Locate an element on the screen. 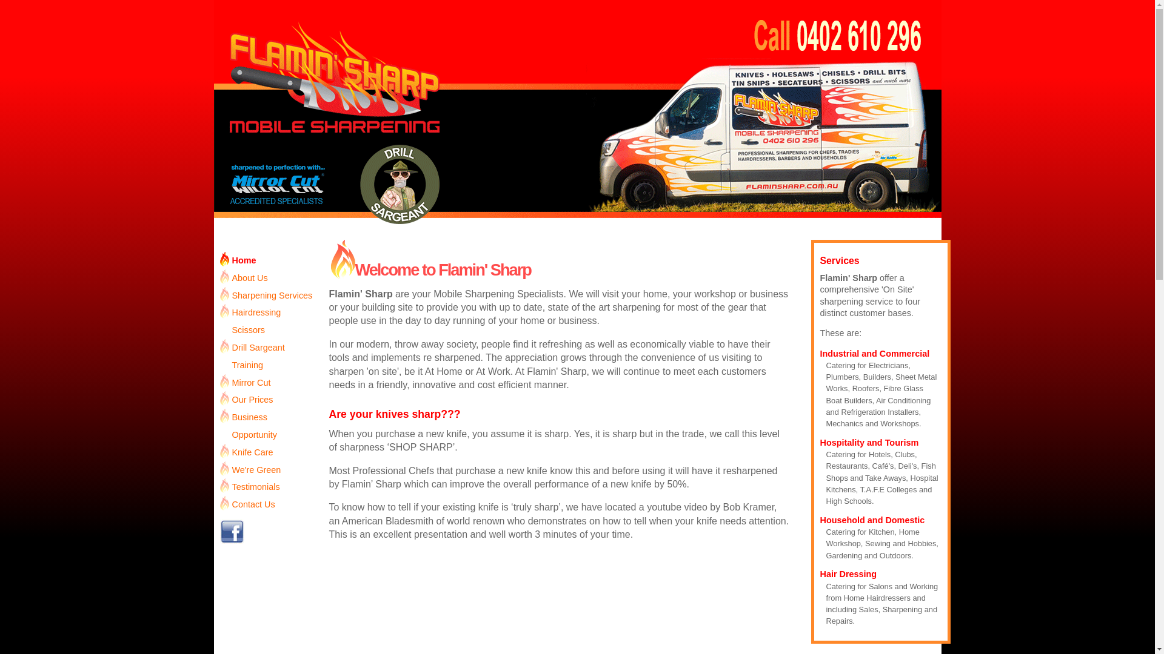 The image size is (1164, 654). We're Green is located at coordinates (267, 470).